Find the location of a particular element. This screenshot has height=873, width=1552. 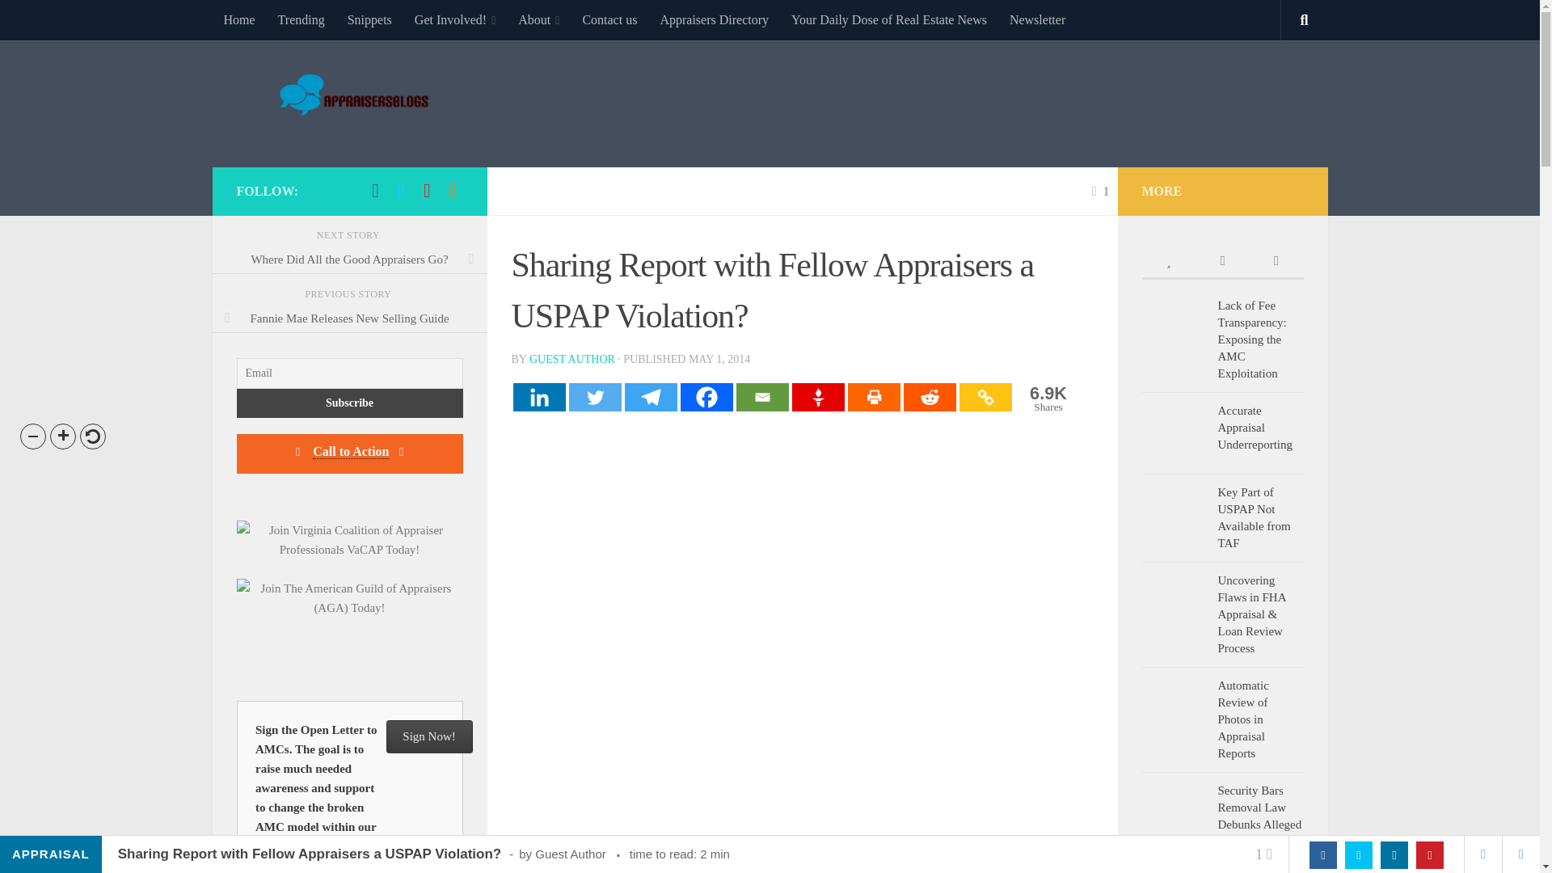

Linkedin is located at coordinates (538, 397).